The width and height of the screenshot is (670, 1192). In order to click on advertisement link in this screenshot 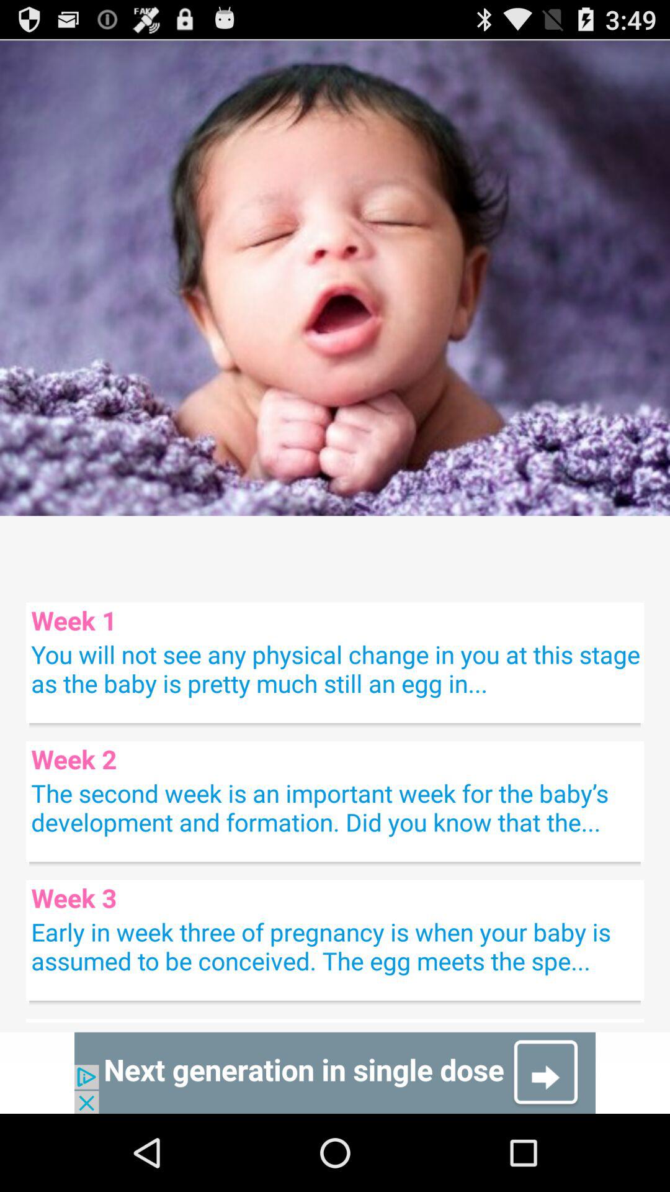, I will do `click(335, 1073)`.